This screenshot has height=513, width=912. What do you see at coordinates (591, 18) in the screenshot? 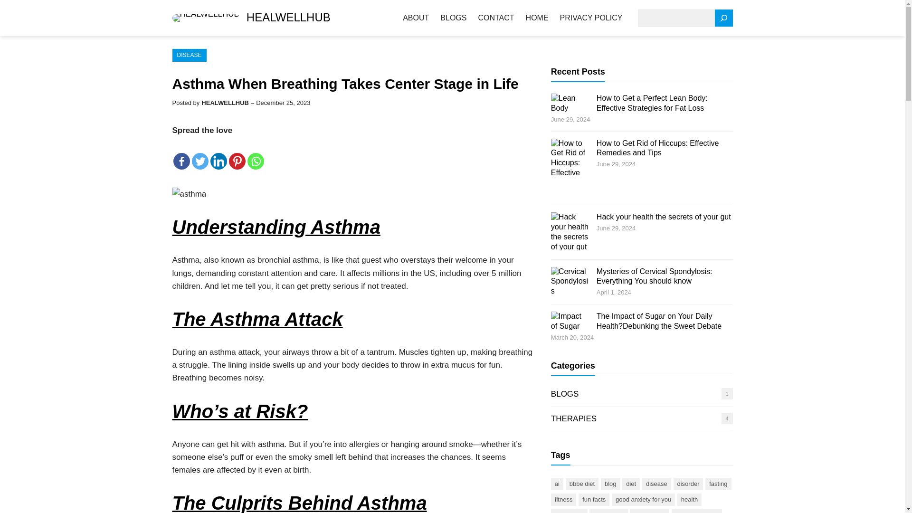
I see `PRIVACY POLICY` at bounding box center [591, 18].